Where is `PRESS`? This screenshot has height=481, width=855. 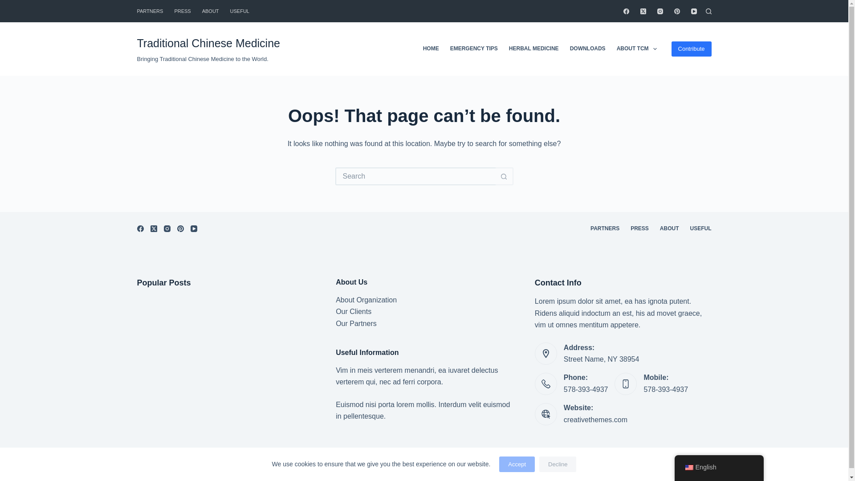
PRESS is located at coordinates (183, 11).